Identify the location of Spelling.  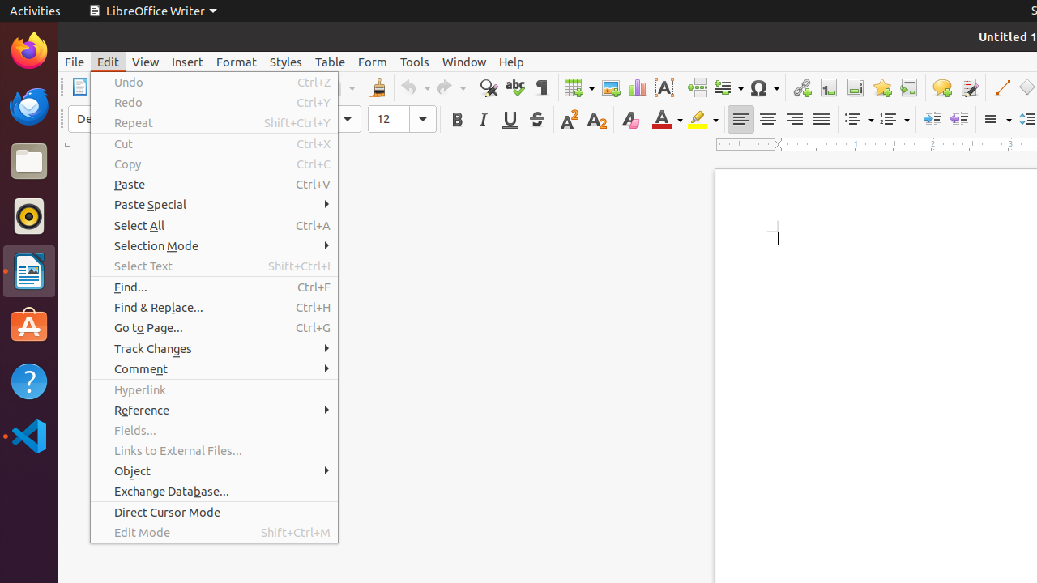
(515, 87).